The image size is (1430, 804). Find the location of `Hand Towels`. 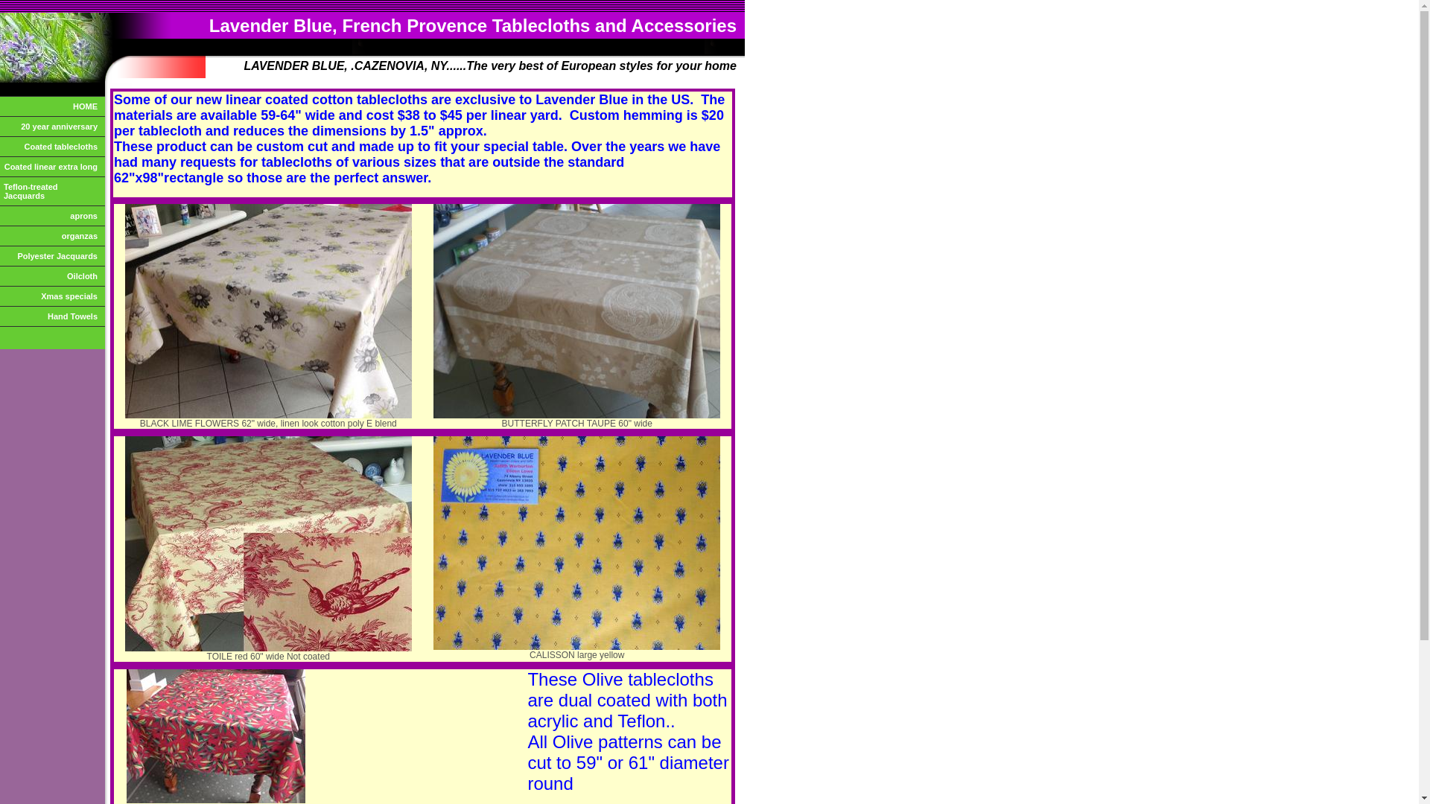

Hand Towels is located at coordinates (52, 317).